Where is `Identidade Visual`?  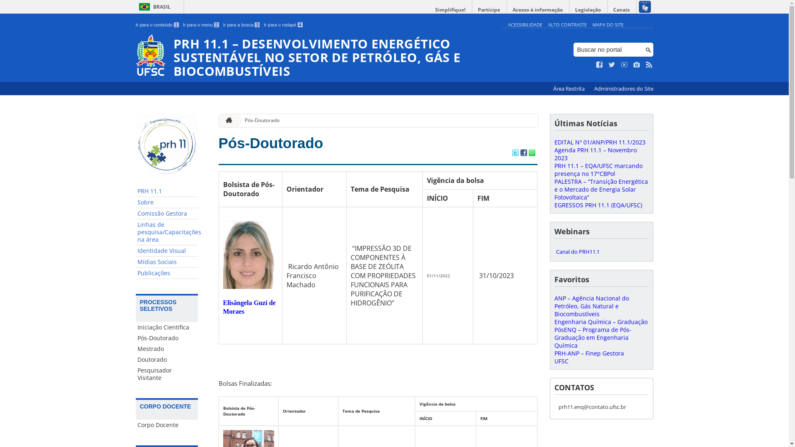 Identidade Visual is located at coordinates (167, 251).